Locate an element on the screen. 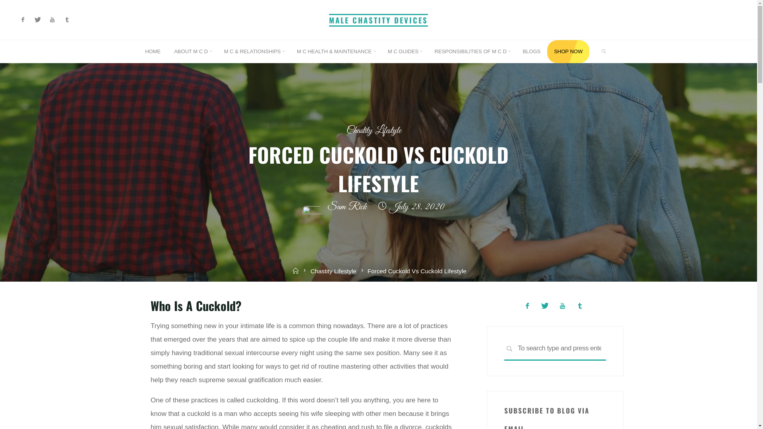  SEARCH is located at coordinates (604, 52).